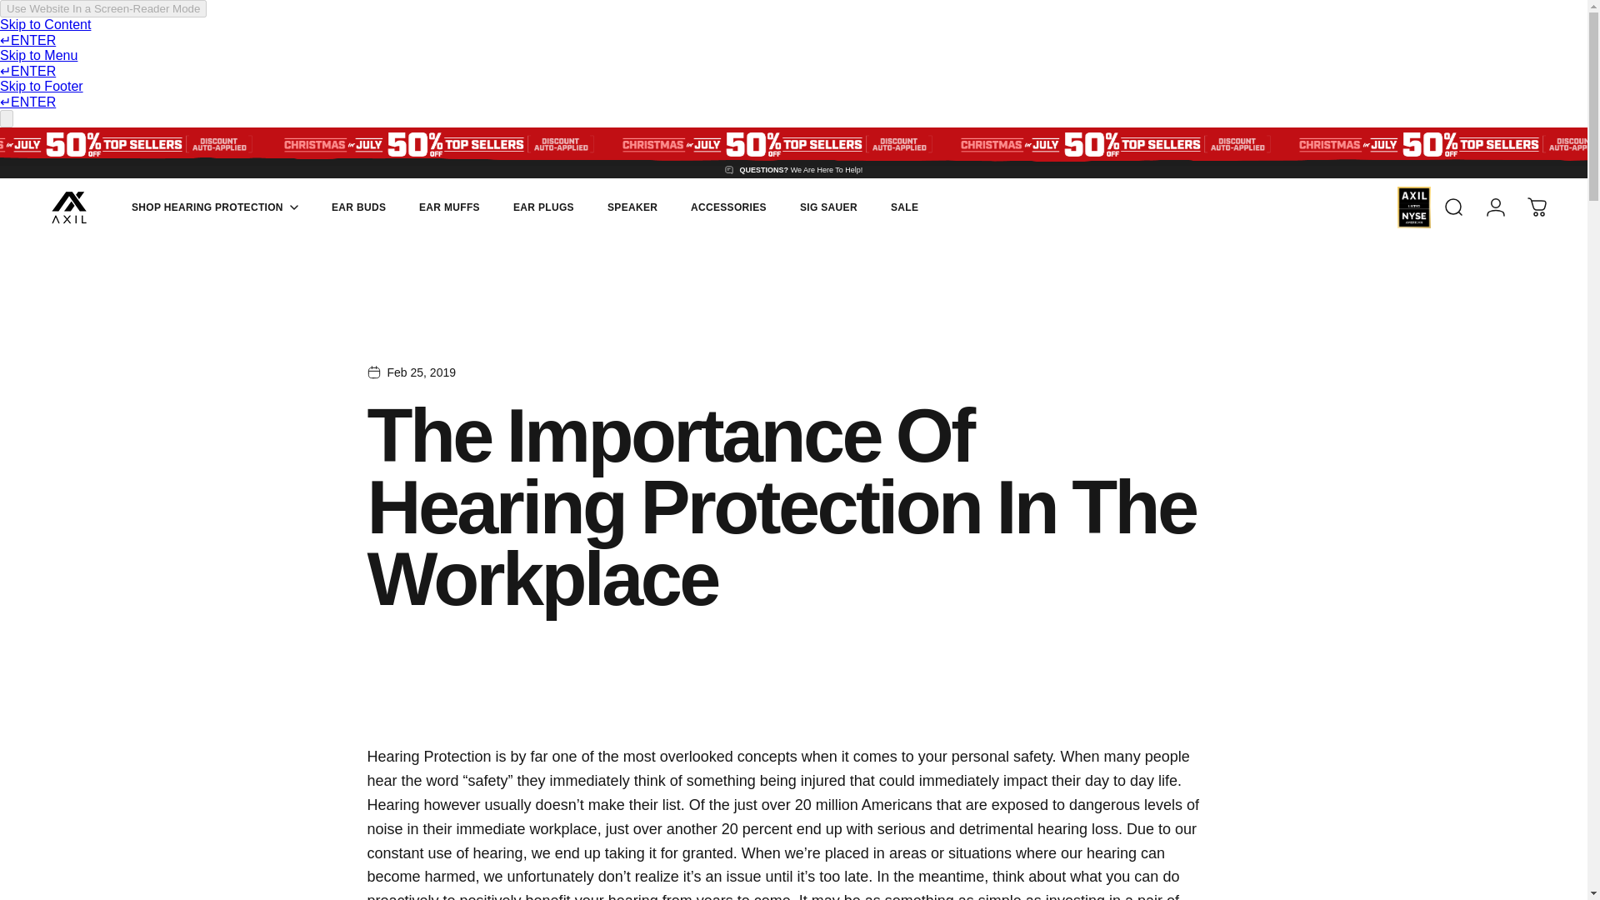 The width and height of the screenshot is (1600, 900). I want to click on EAR MUFFS, so click(450, 207).